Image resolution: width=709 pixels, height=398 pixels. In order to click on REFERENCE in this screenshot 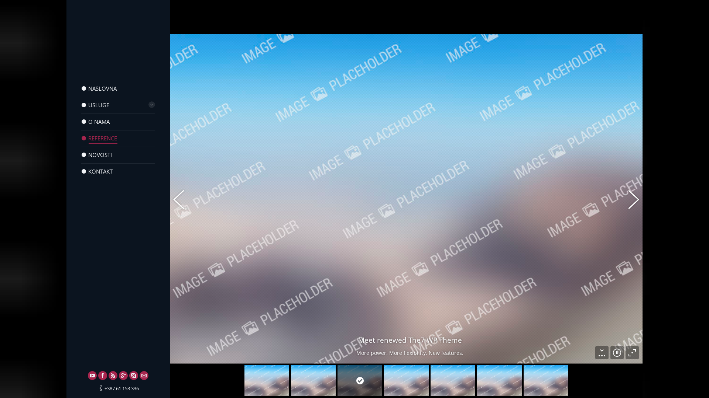, I will do `click(99, 139)`.